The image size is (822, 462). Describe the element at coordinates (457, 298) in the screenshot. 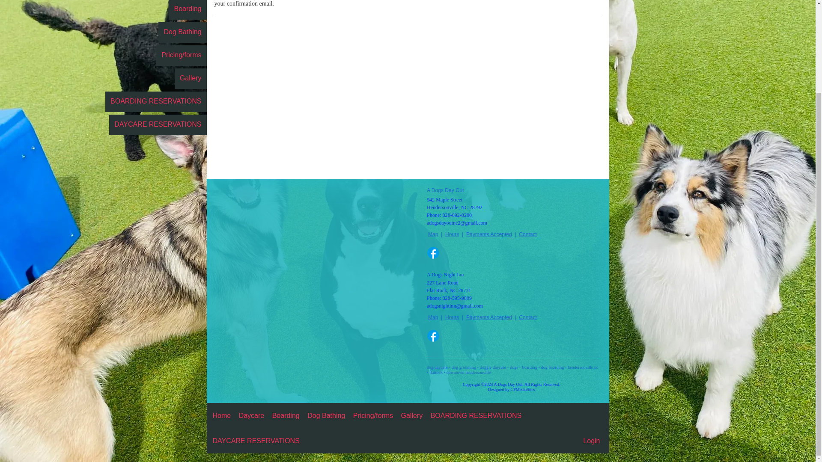

I see `828-595-9809` at that location.